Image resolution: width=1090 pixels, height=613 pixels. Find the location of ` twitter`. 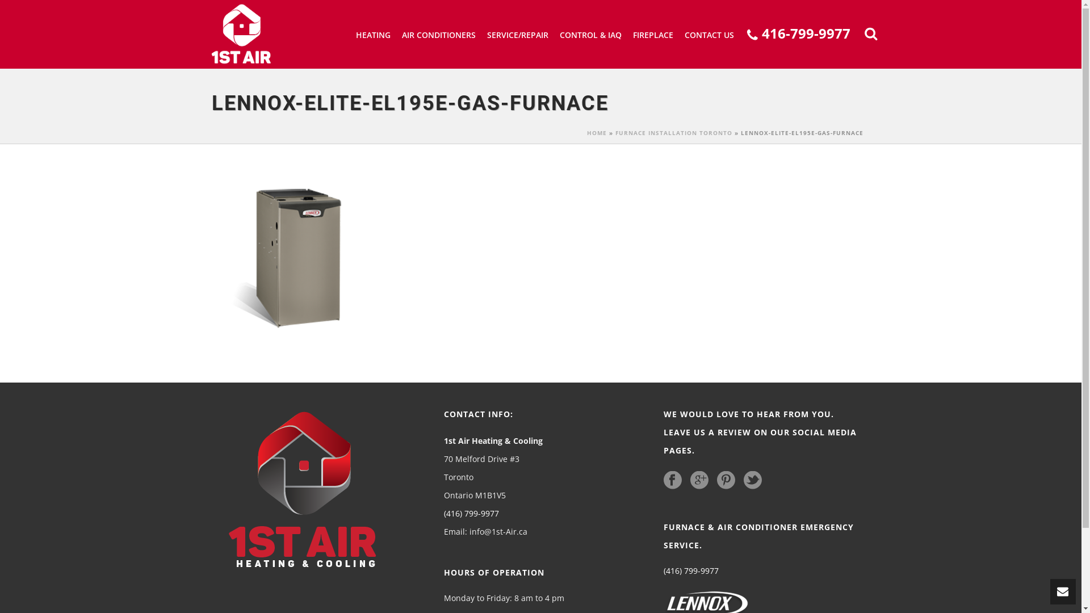

 twitter is located at coordinates (753, 481).